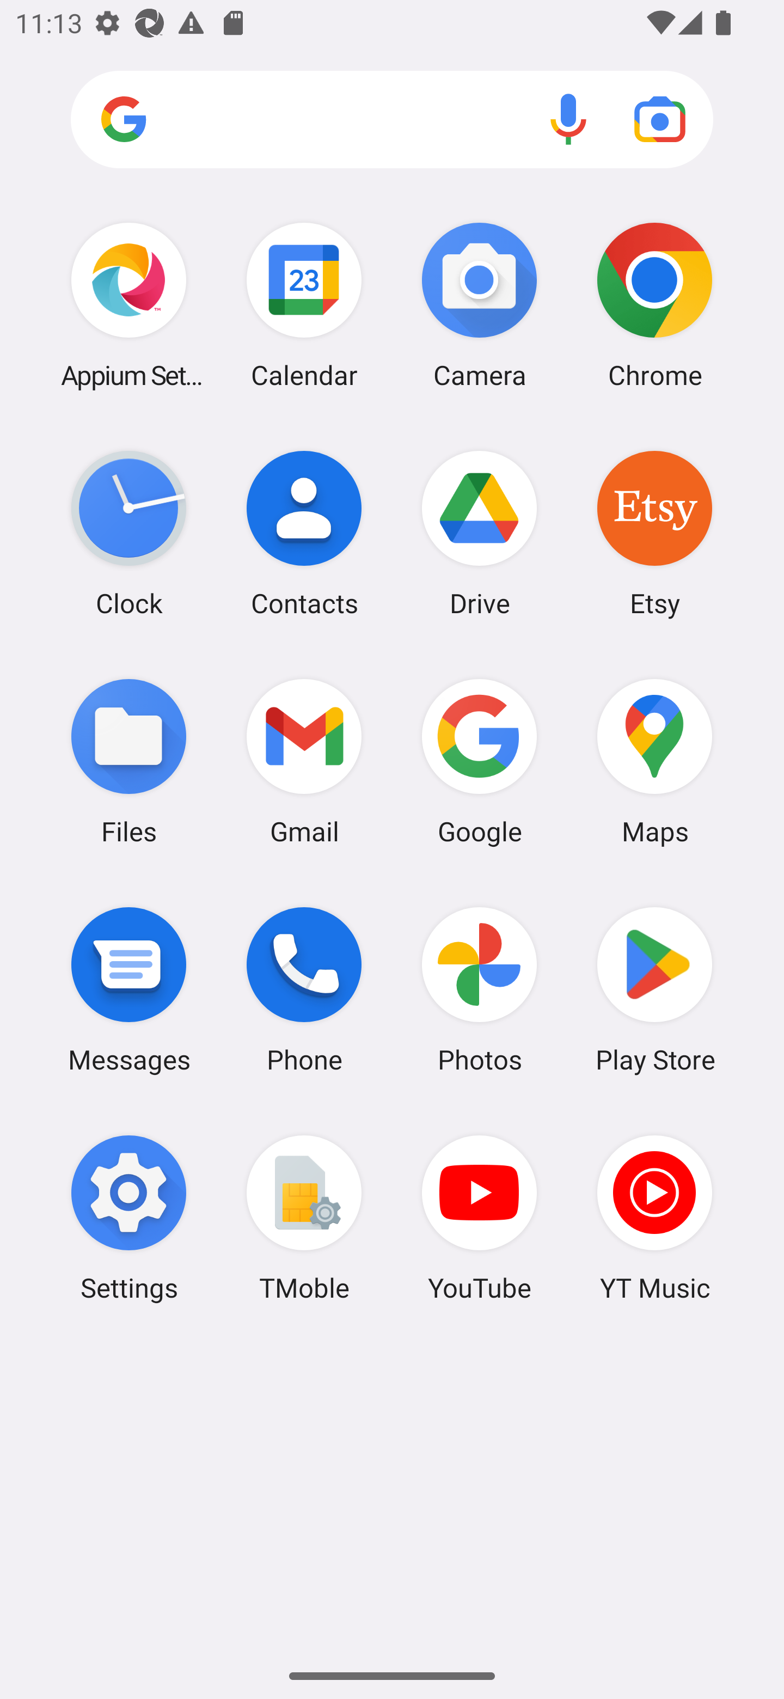 This screenshot has width=784, height=1699. Describe the element at coordinates (654, 533) in the screenshot. I see `Etsy` at that location.